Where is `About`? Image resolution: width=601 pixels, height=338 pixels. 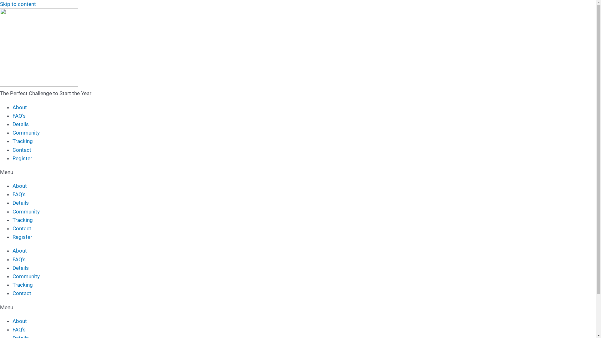 About is located at coordinates (20, 251).